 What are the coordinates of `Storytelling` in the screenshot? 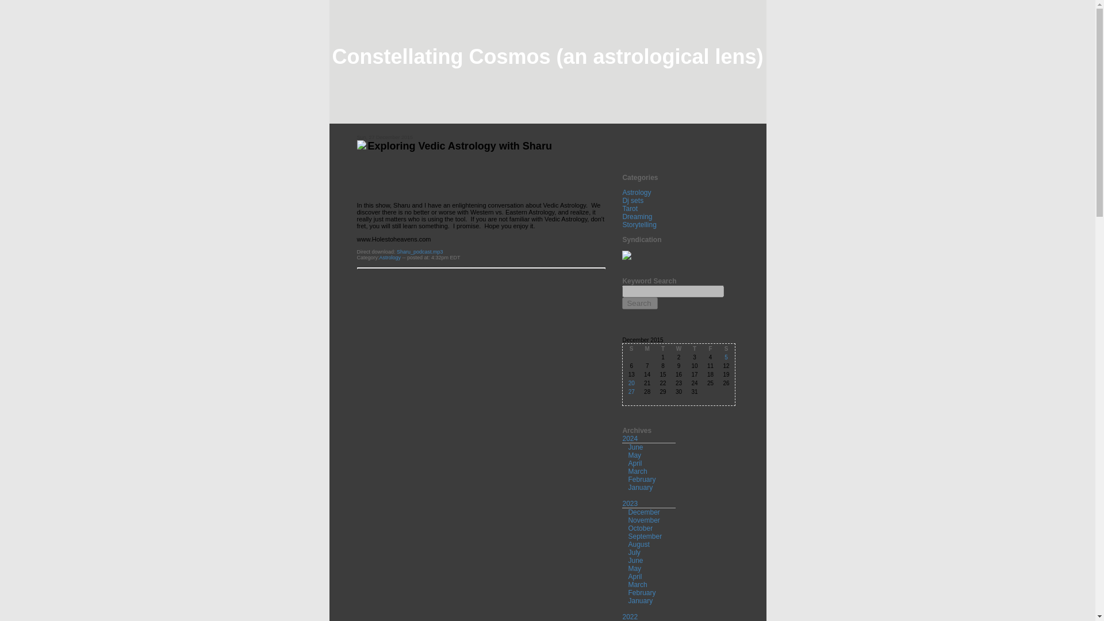 It's located at (639, 225).